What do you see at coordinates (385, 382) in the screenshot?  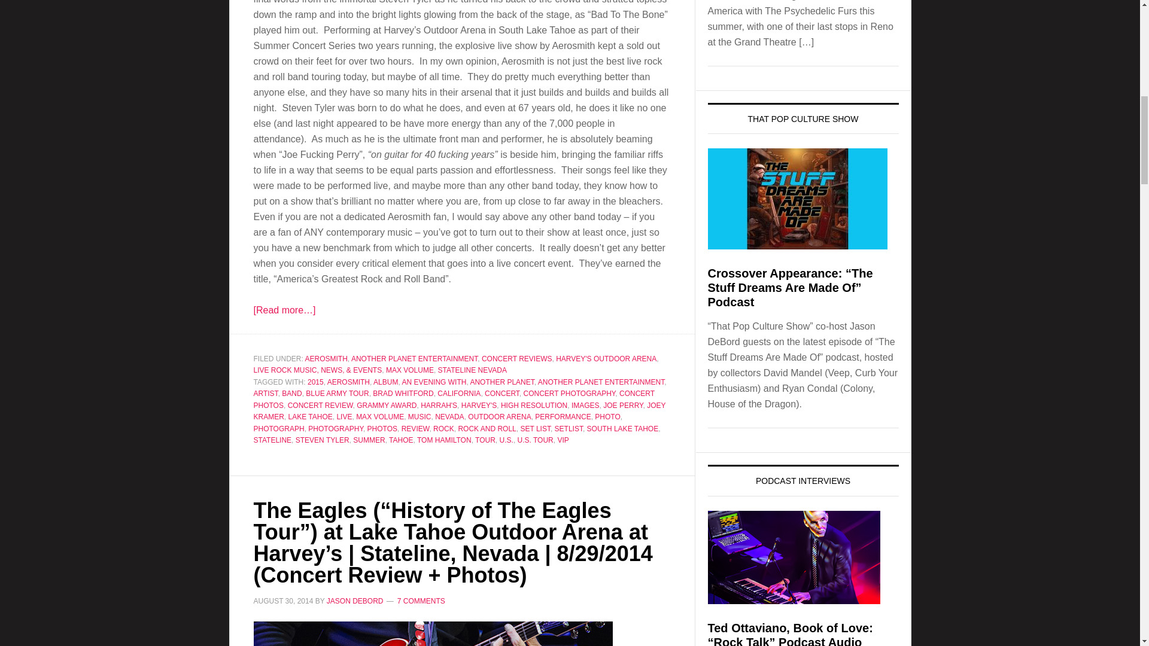 I see `ALBUM` at bounding box center [385, 382].